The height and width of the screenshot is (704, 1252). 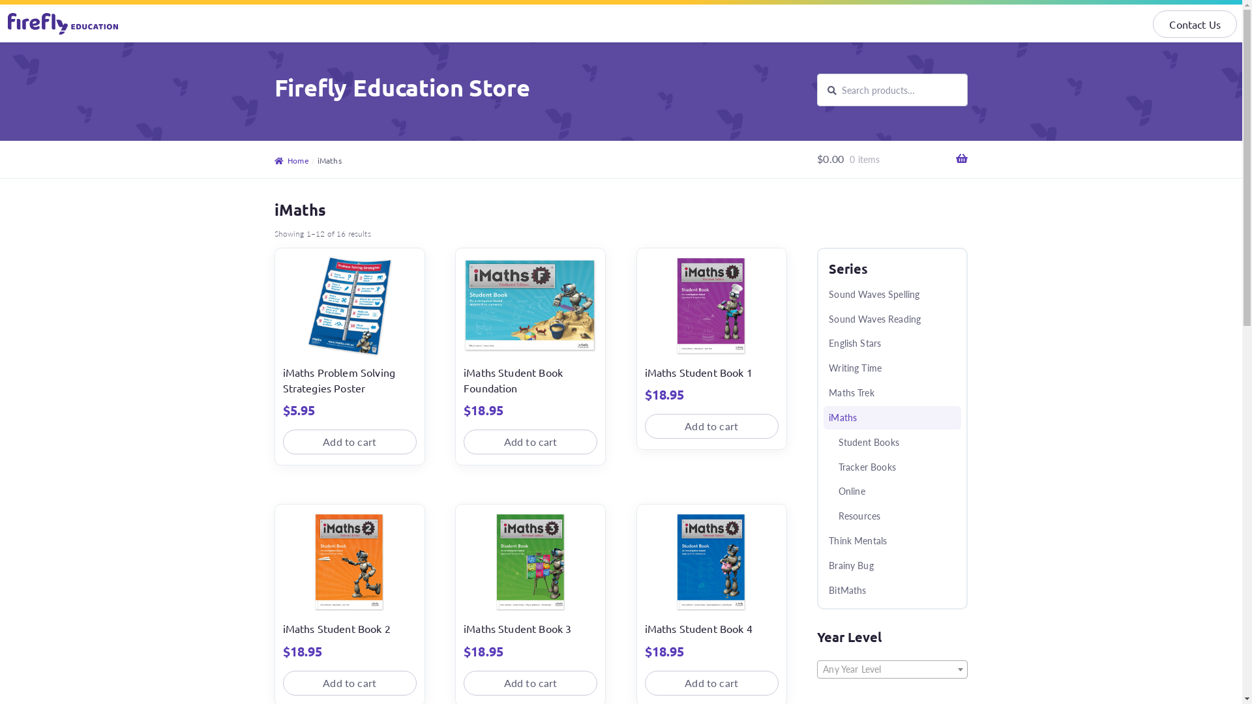 I want to click on Firefly Education Store, so click(x=402, y=87).